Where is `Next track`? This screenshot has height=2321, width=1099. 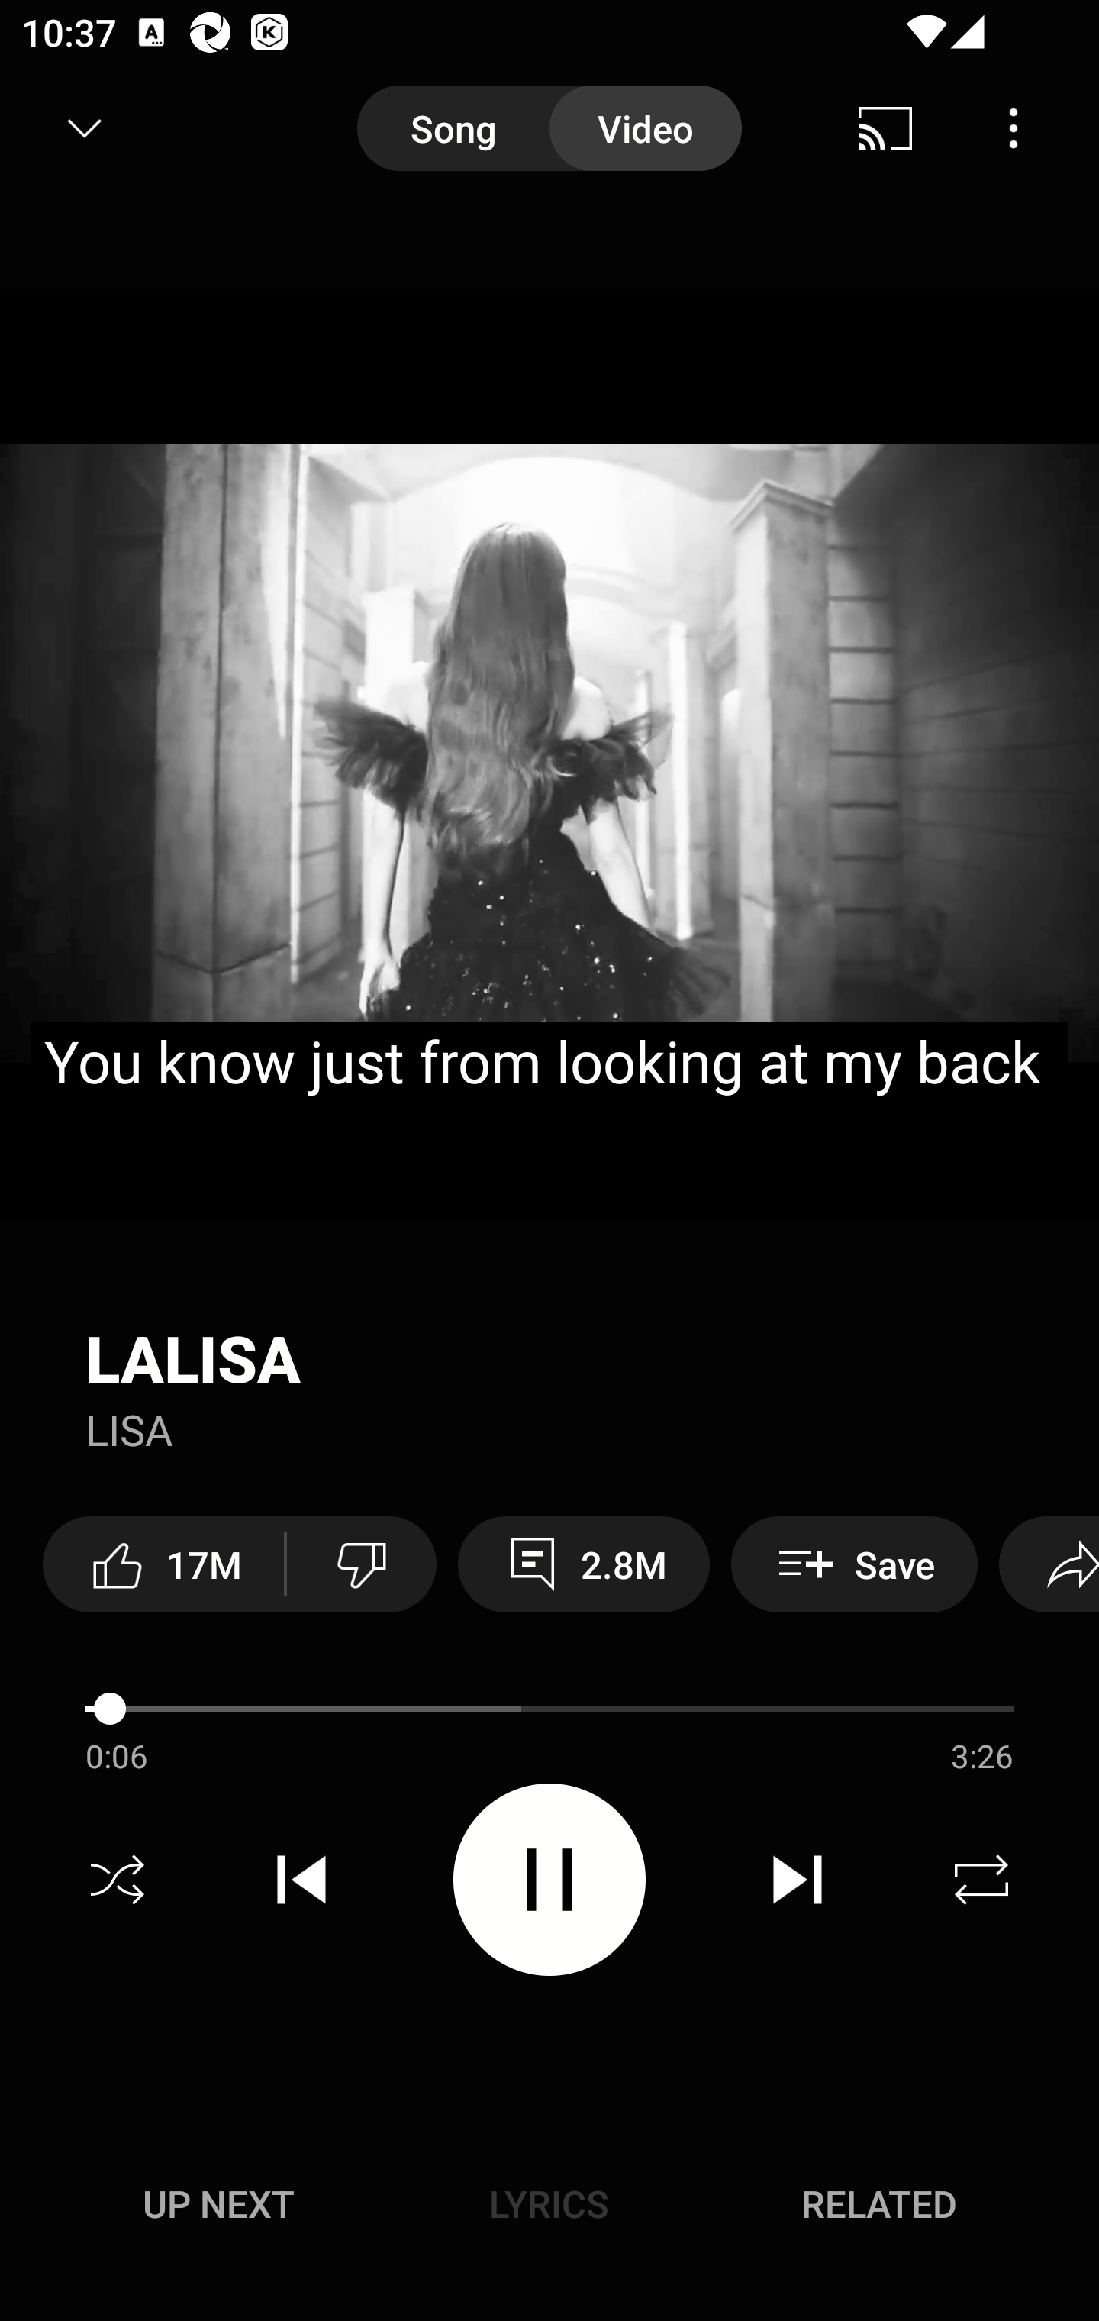
Next track is located at coordinates (797, 1880).